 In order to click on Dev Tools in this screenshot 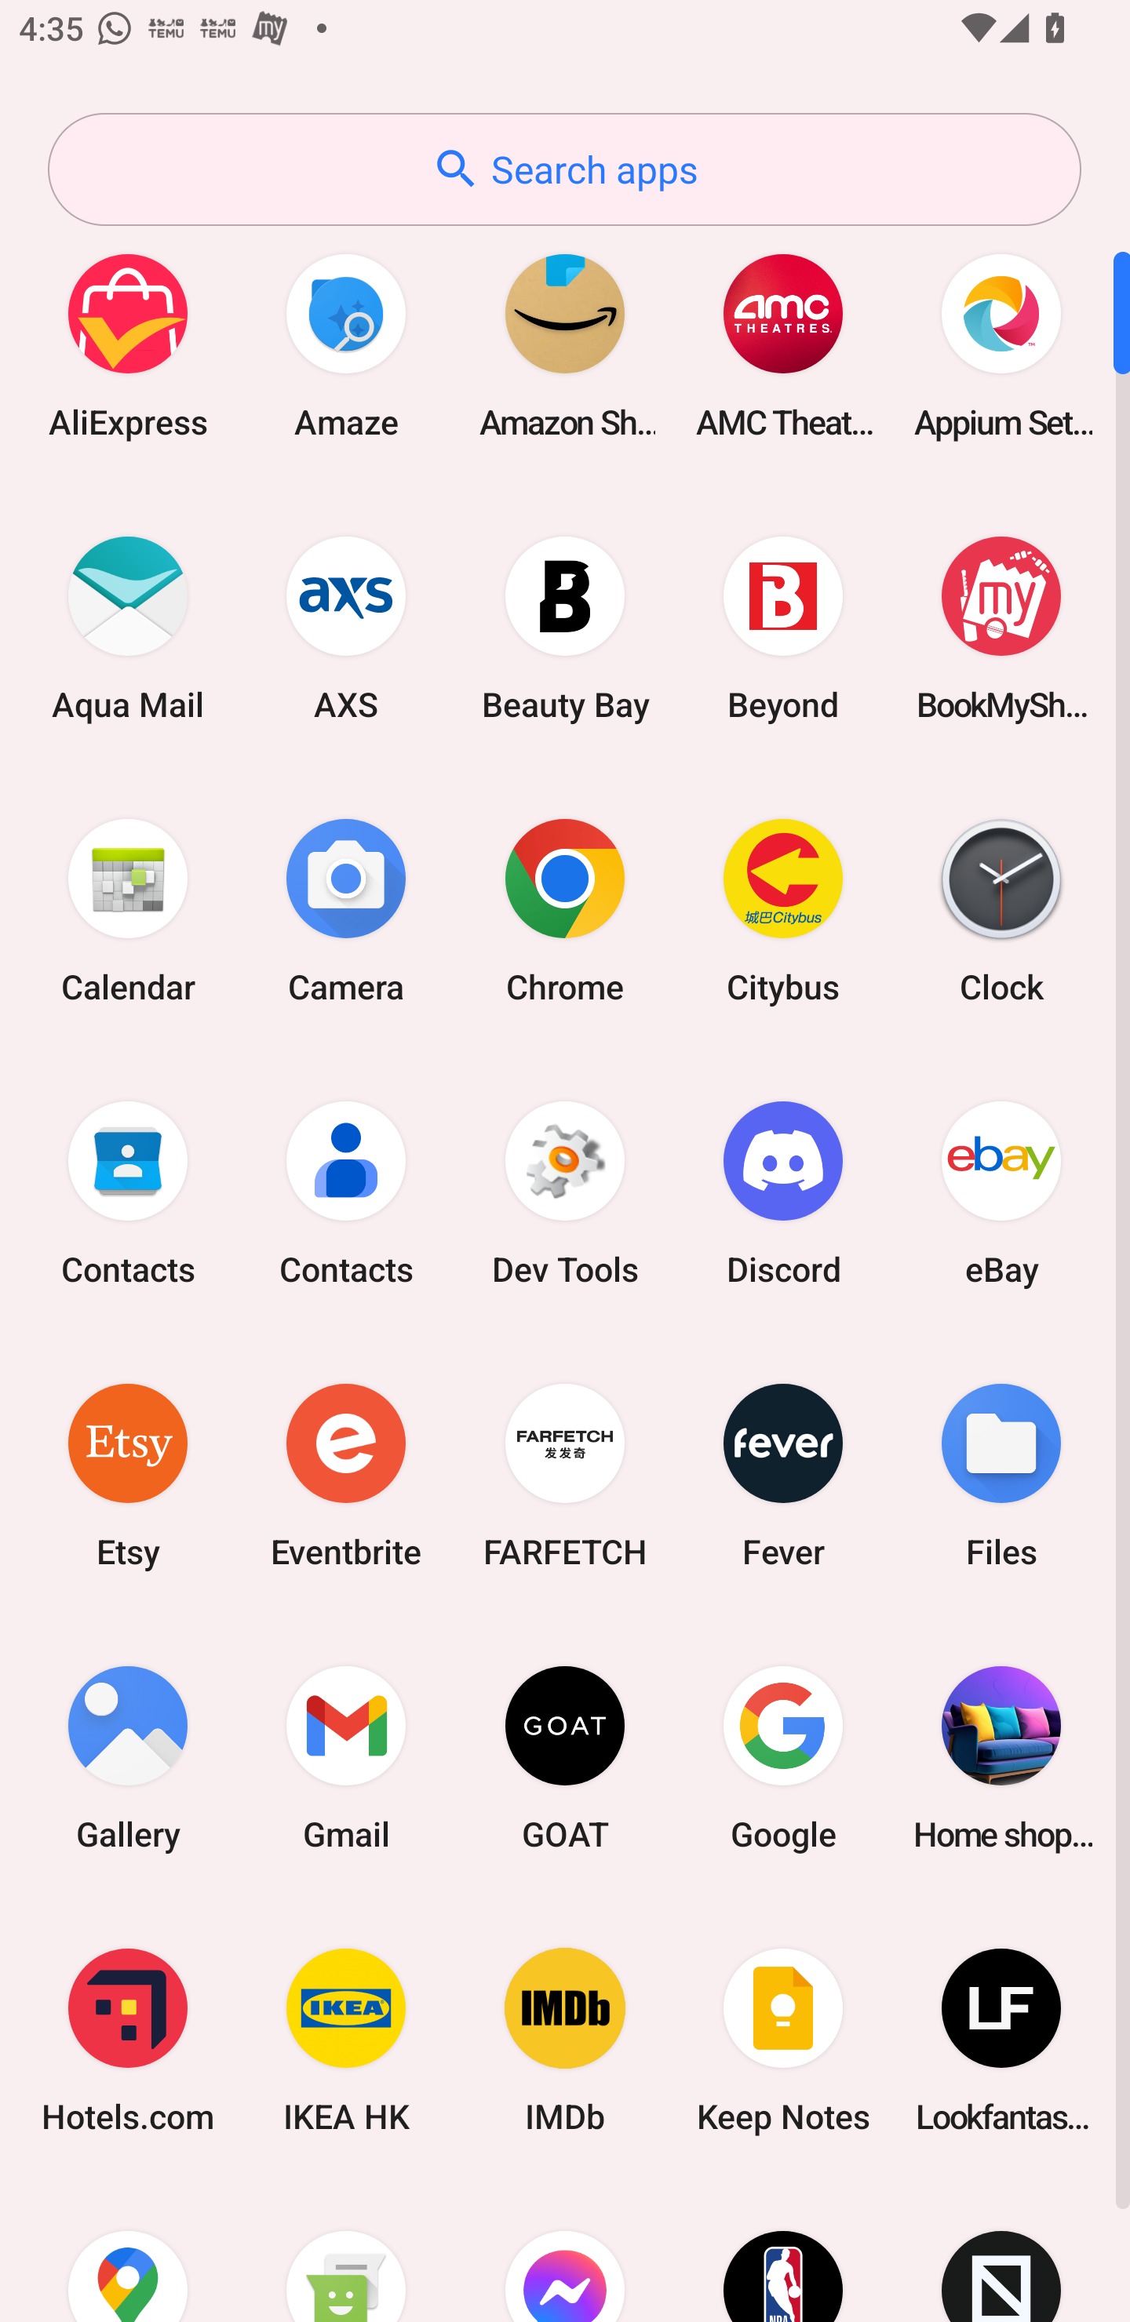, I will do `click(565, 1192)`.